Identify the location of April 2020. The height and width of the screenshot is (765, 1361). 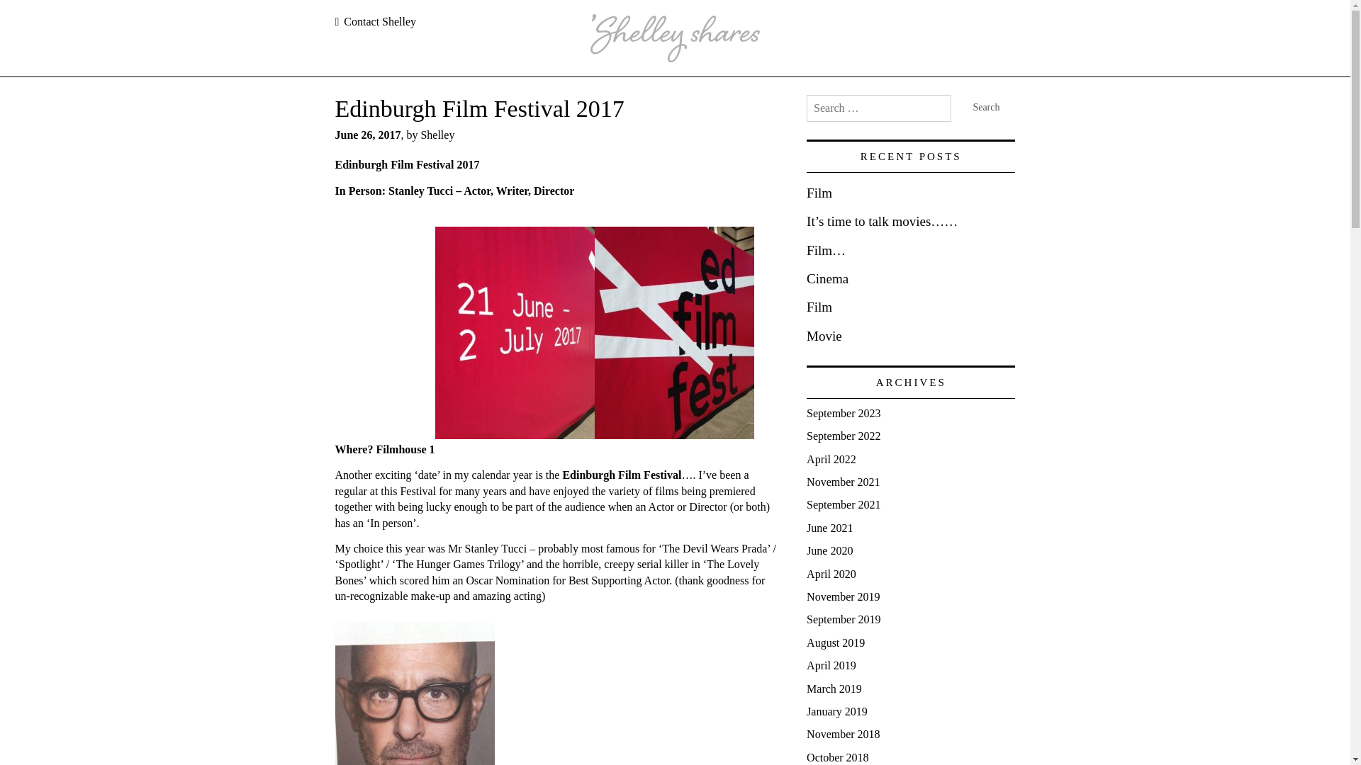
(831, 574).